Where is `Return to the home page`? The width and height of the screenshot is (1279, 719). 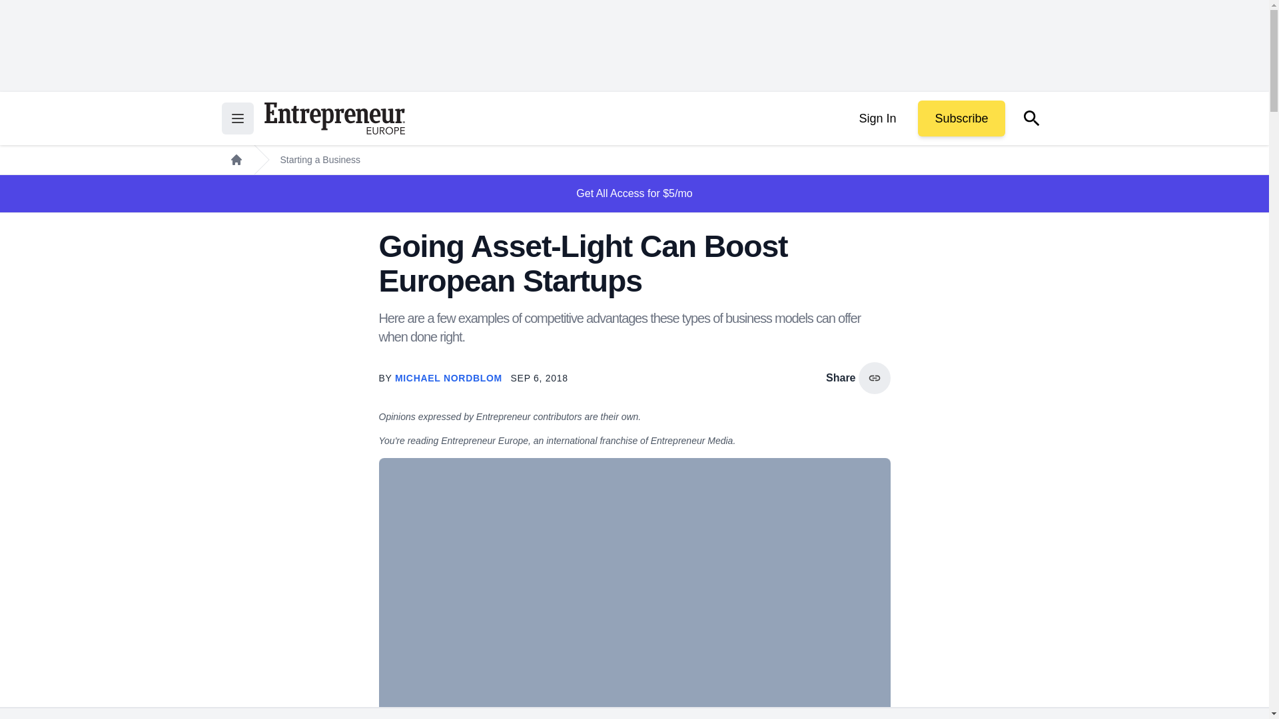 Return to the home page is located at coordinates (334, 119).